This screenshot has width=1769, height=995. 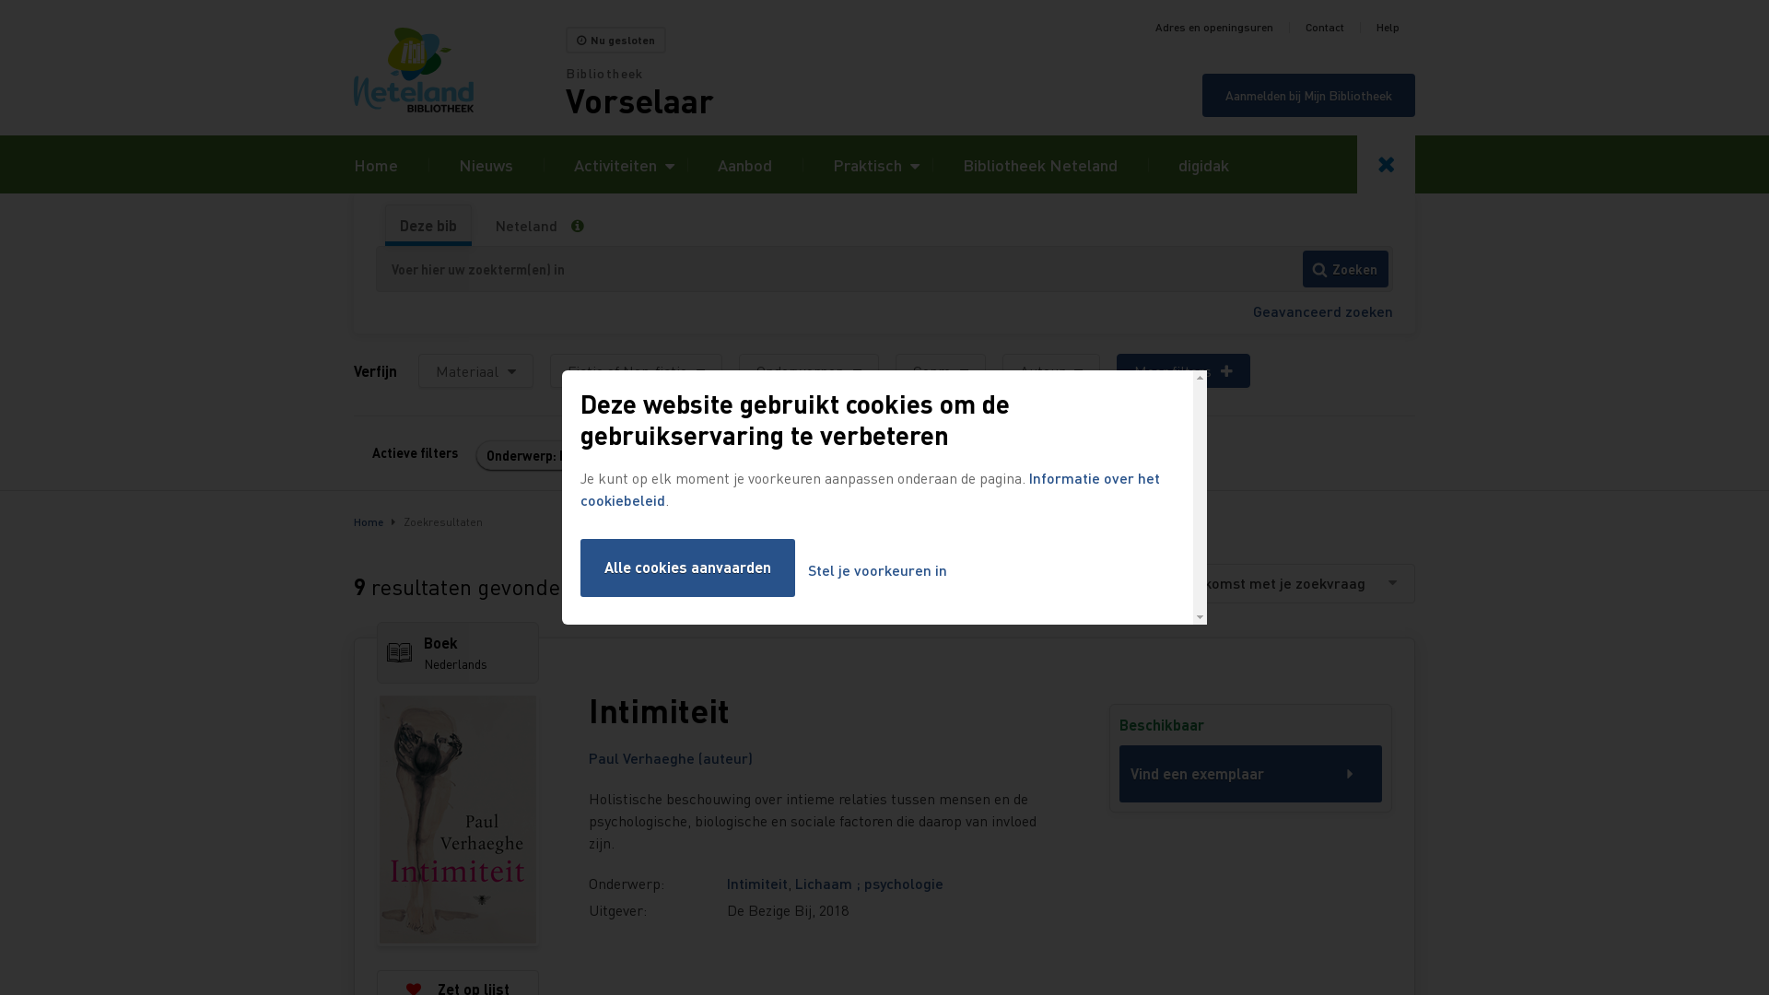 I want to click on Vind een exemplaar, so click(x=1251, y=774).